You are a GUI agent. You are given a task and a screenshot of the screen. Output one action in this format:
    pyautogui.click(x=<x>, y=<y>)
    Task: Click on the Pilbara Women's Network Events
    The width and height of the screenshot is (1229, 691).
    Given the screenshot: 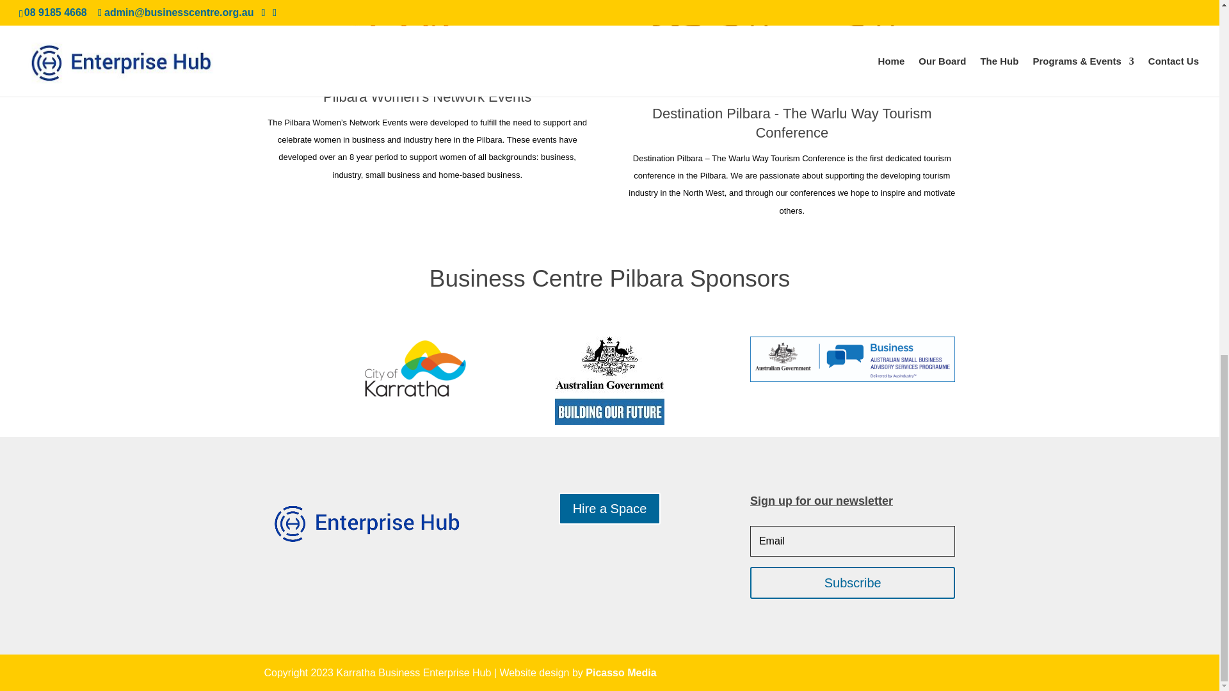 What is the action you would take?
    pyautogui.click(x=426, y=97)
    